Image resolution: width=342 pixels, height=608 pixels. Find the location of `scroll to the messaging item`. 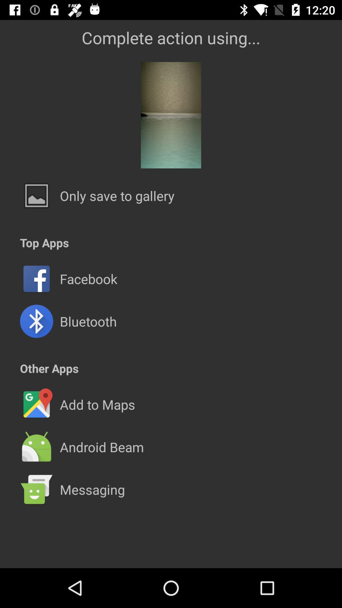

scroll to the messaging item is located at coordinates (92, 490).